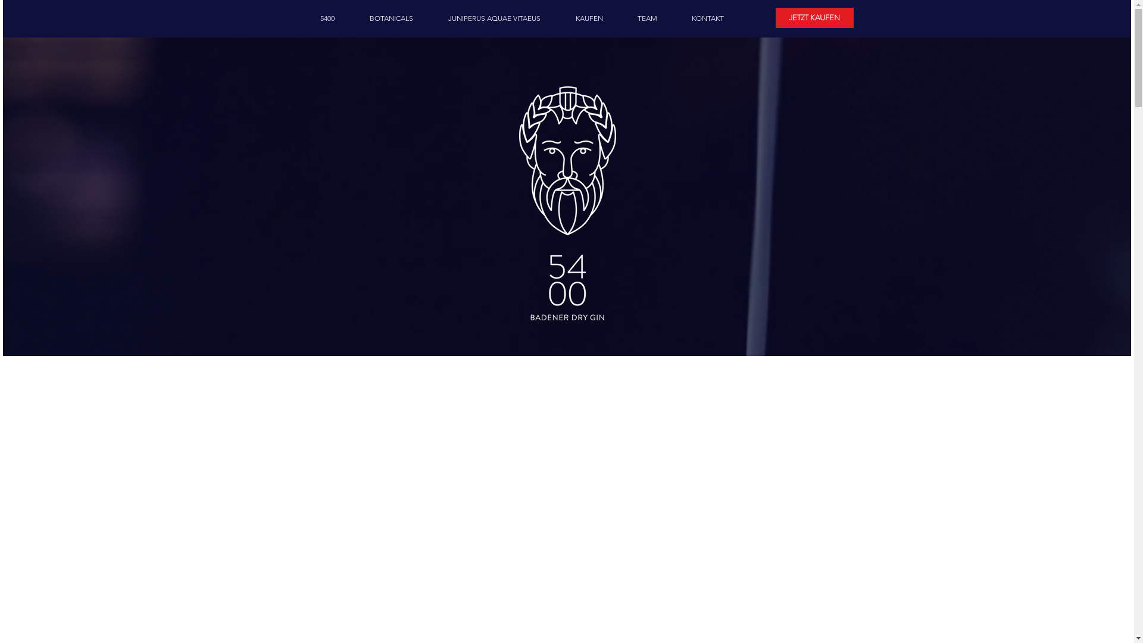  What do you see at coordinates (648, 18) in the screenshot?
I see `TEAM` at bounding box center [648, 18].